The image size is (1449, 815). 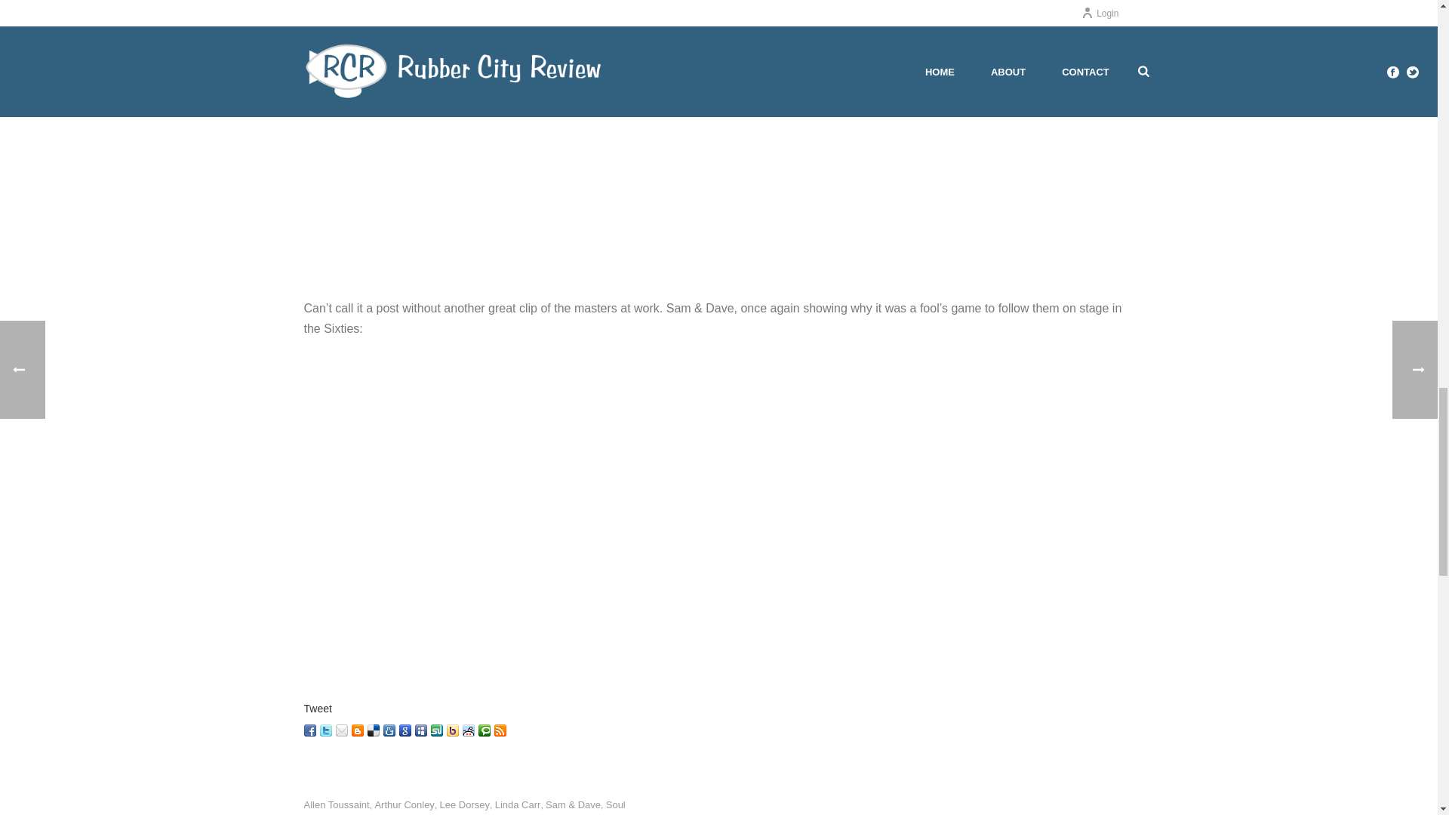 What do you see at coordinates (372, 730) in the screenshot?
I see `Share on Delicious` at bounding box center [372, 730].